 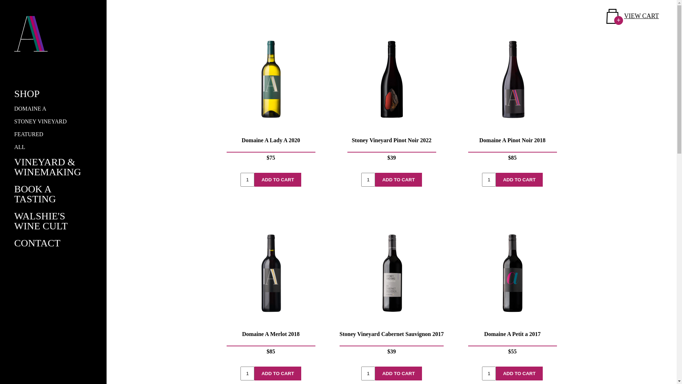 What do you see at coordinates (37, 243) in the screenshot?
I see `CONTACT` at bounding box center [37, 243].